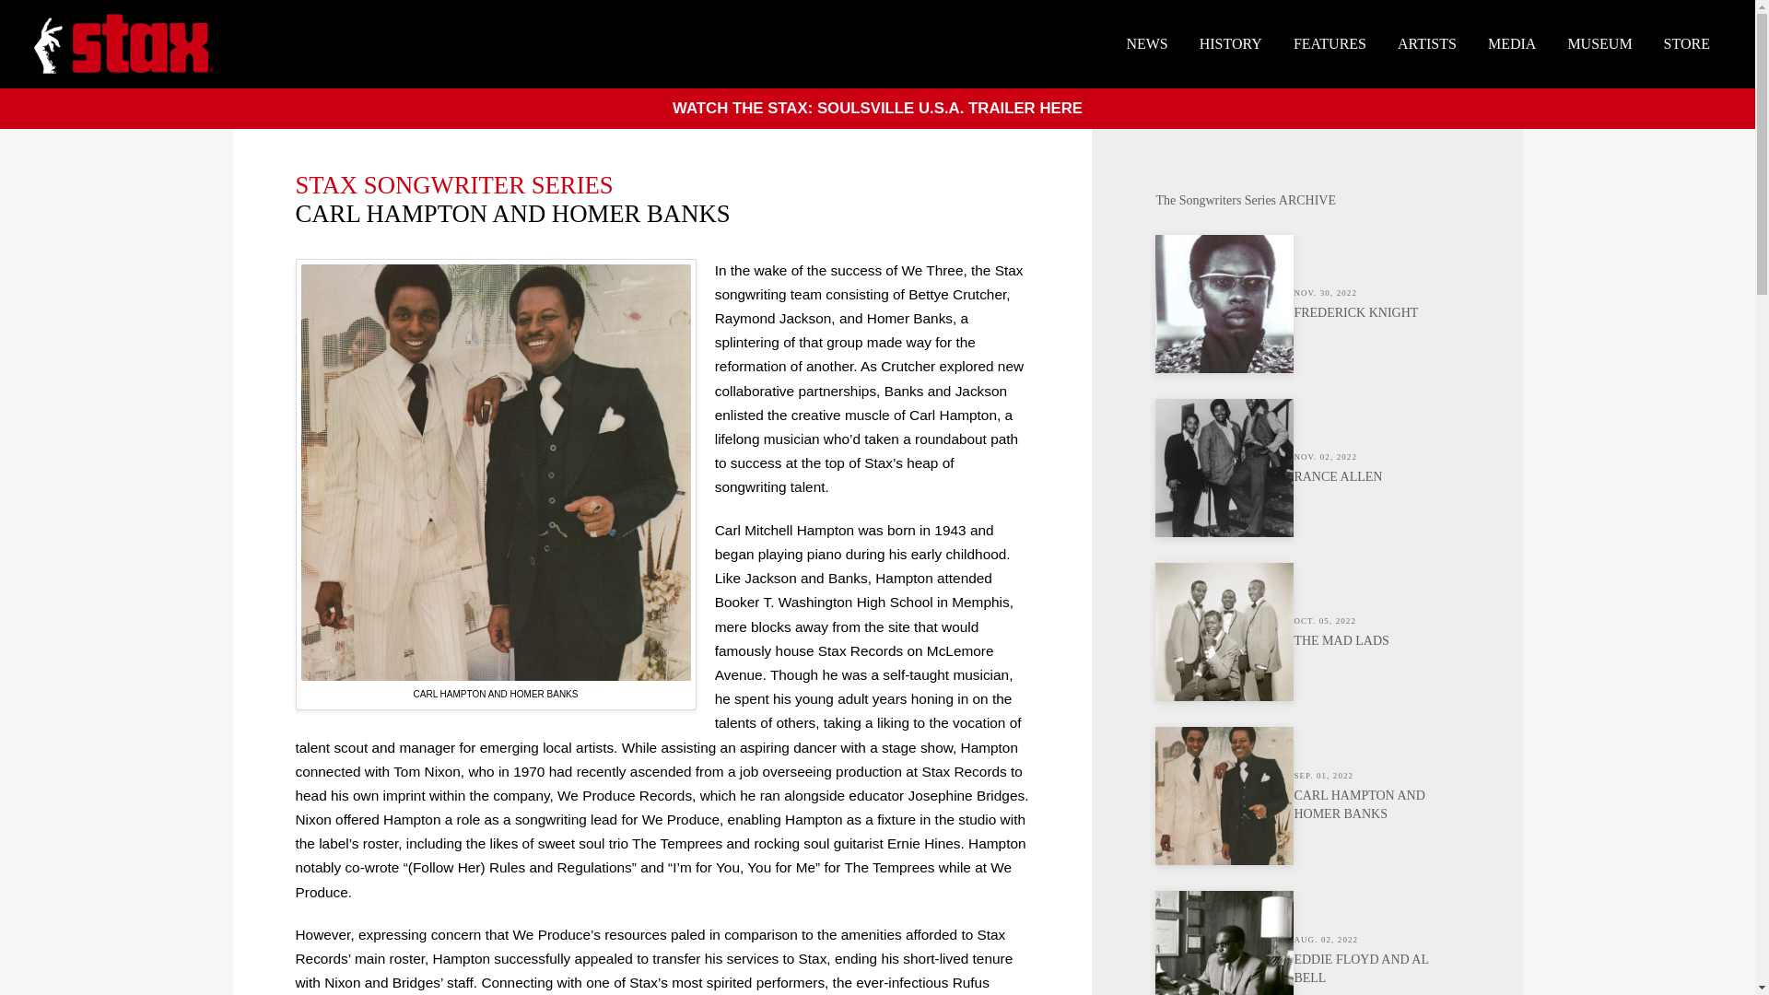 This screenshot has height=995, width=1769. I want to click on MEDIA, so click(1306, 942).